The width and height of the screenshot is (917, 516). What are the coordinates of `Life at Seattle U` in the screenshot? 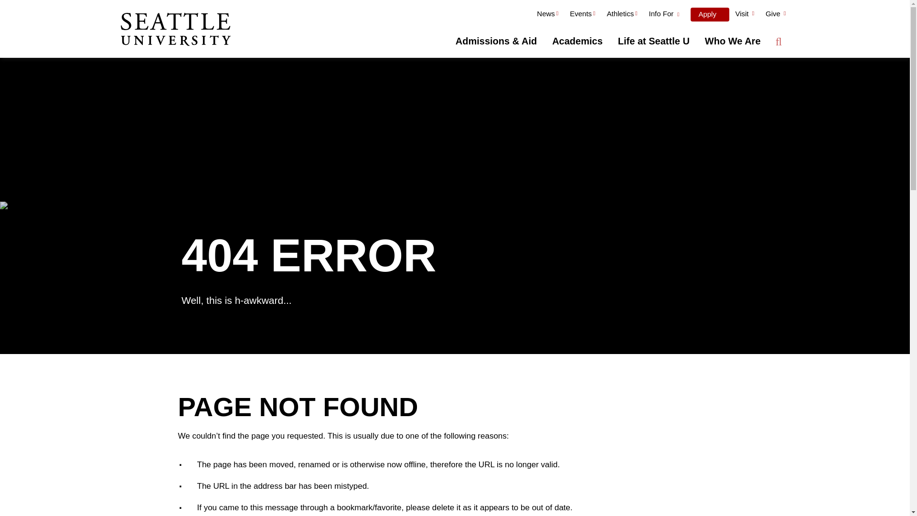 It's located at (653, 41).